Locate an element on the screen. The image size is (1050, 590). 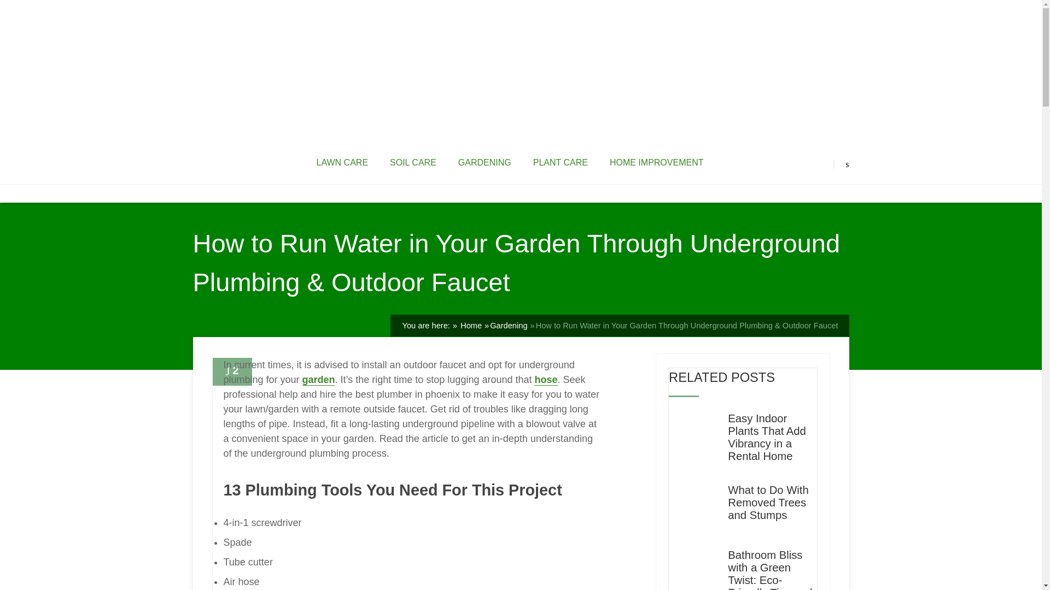
What to Do With Removed Trees and Stumps is located at coordinates (772, 503).